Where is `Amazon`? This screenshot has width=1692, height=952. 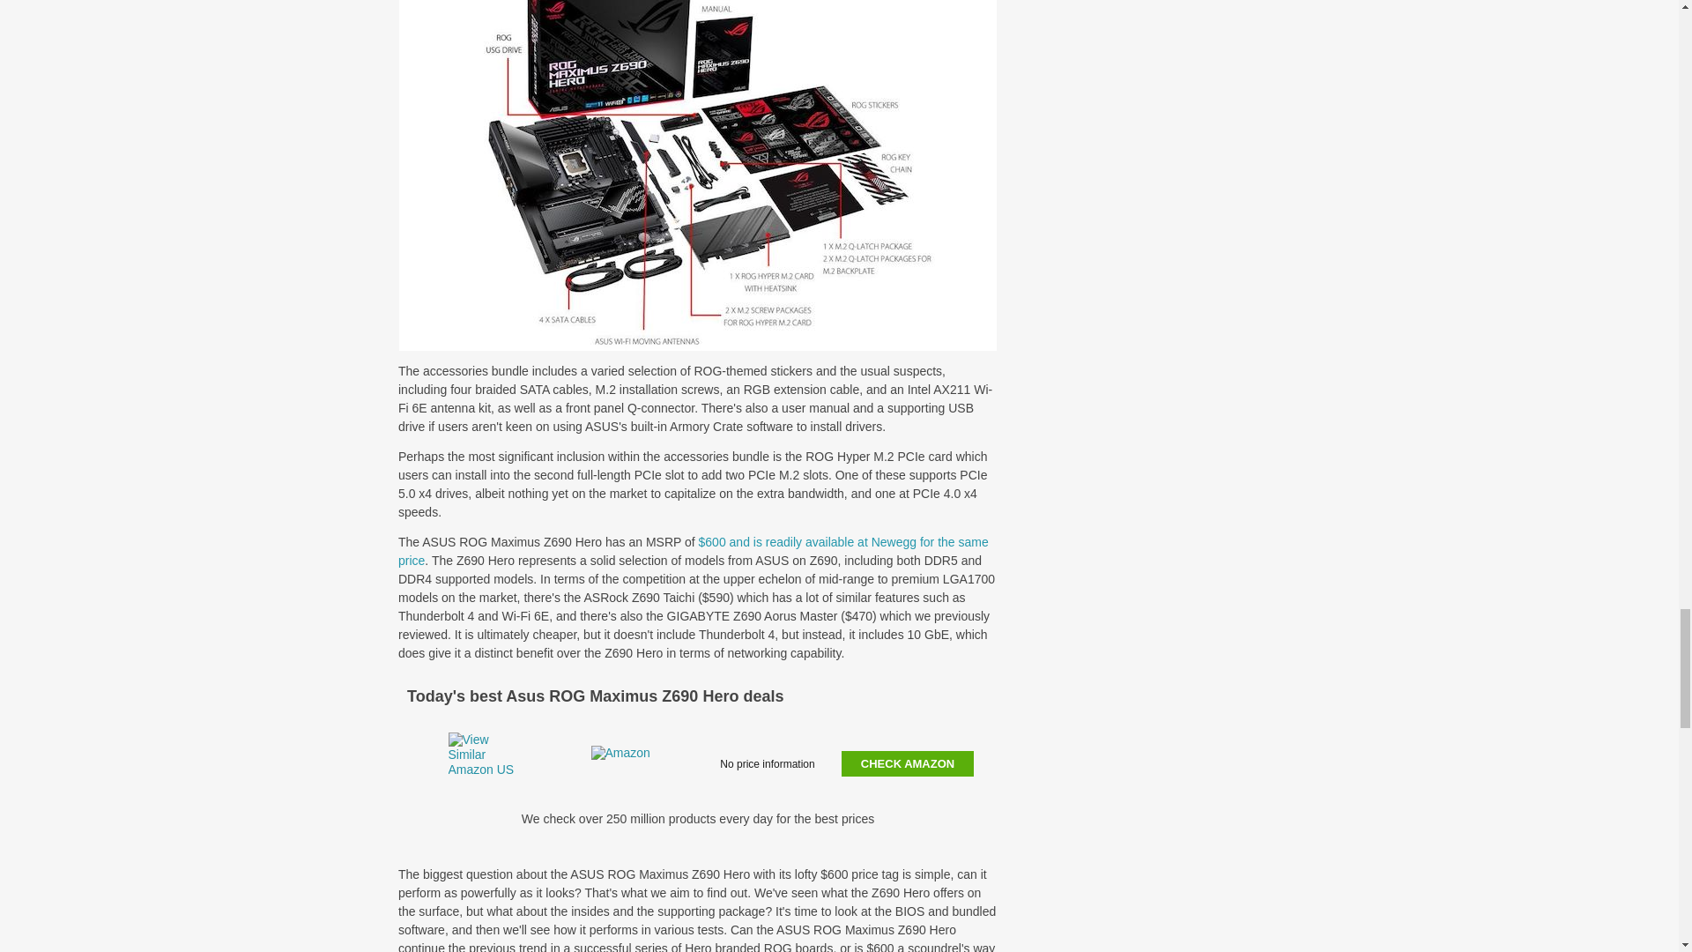
Amazon is located at coordinates (626, 762).